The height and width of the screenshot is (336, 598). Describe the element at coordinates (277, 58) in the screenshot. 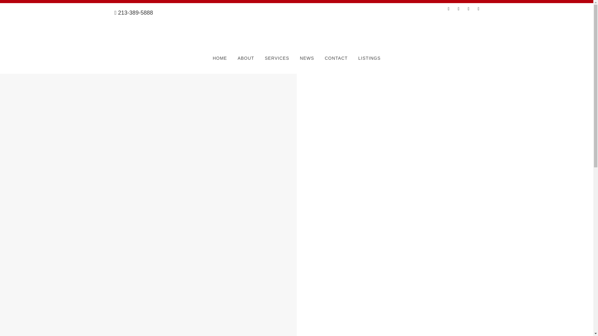

I see `SERVICES` at that location.